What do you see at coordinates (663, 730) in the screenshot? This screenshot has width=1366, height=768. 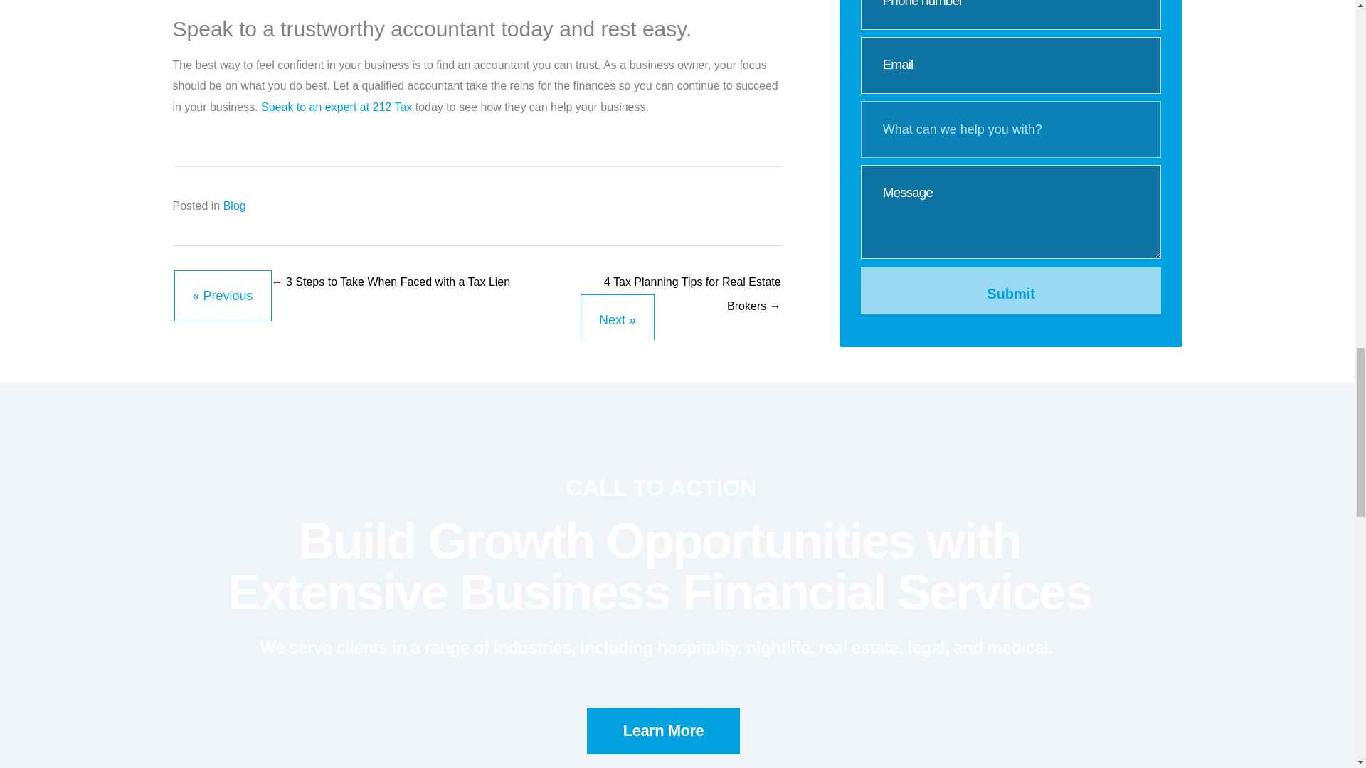 I see `Learn More` at bounding box center [663, 730].